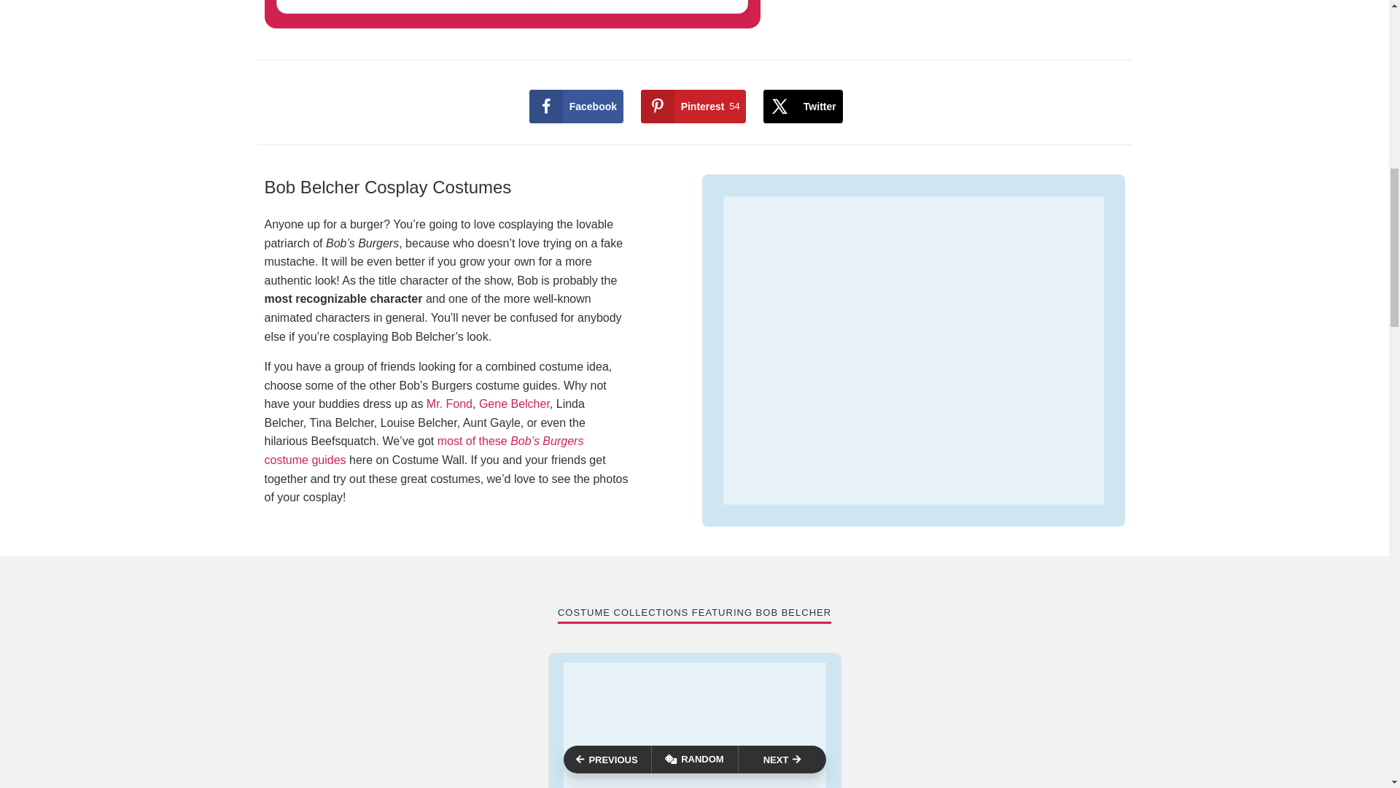 This screenshot has height=788, width=1400. I want to click on Best Costumes for Men with Mustaches in 2024, so click(802, 107).